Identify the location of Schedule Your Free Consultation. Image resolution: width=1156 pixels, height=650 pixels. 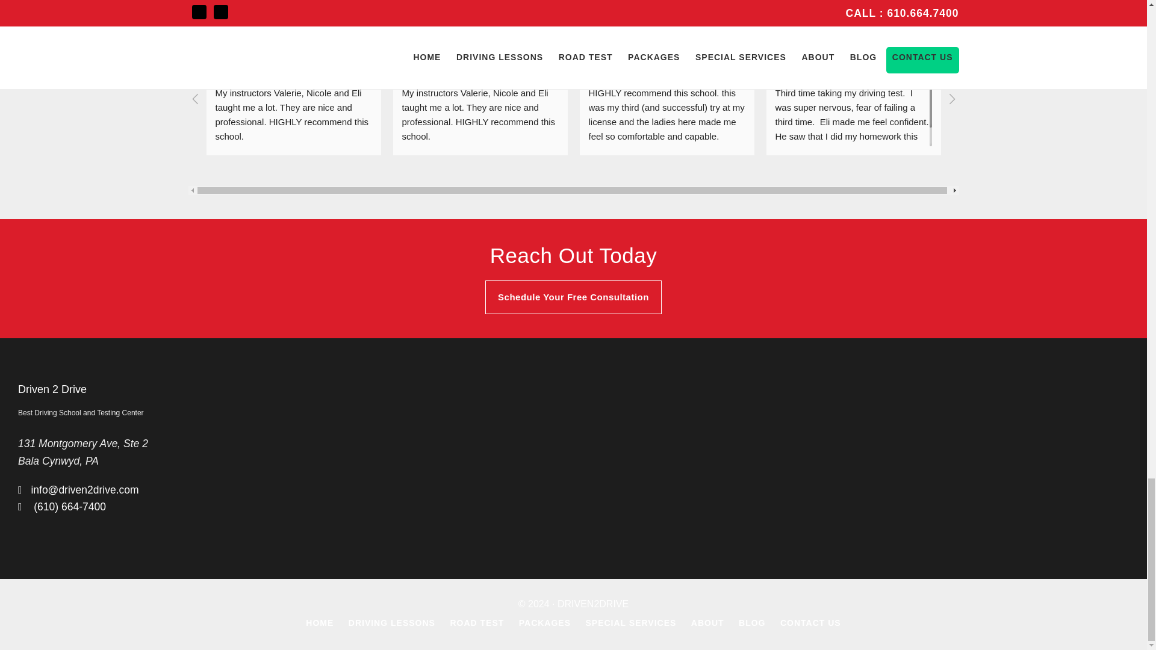
(573, 297).